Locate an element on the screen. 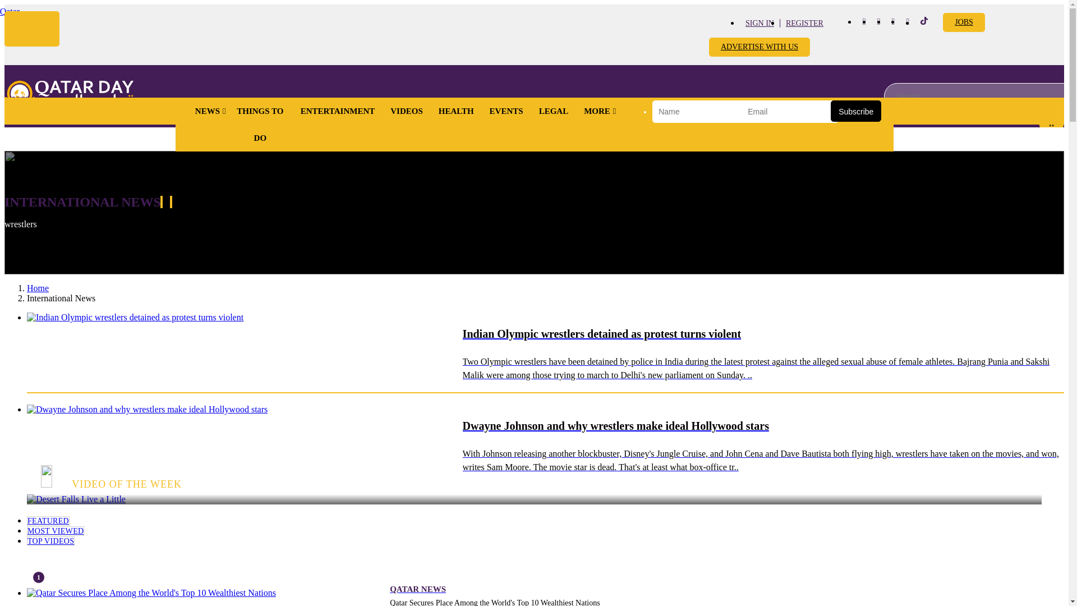 This screenshot has width=1077, height=606. LEGAL is located at coordinates (553, 111).